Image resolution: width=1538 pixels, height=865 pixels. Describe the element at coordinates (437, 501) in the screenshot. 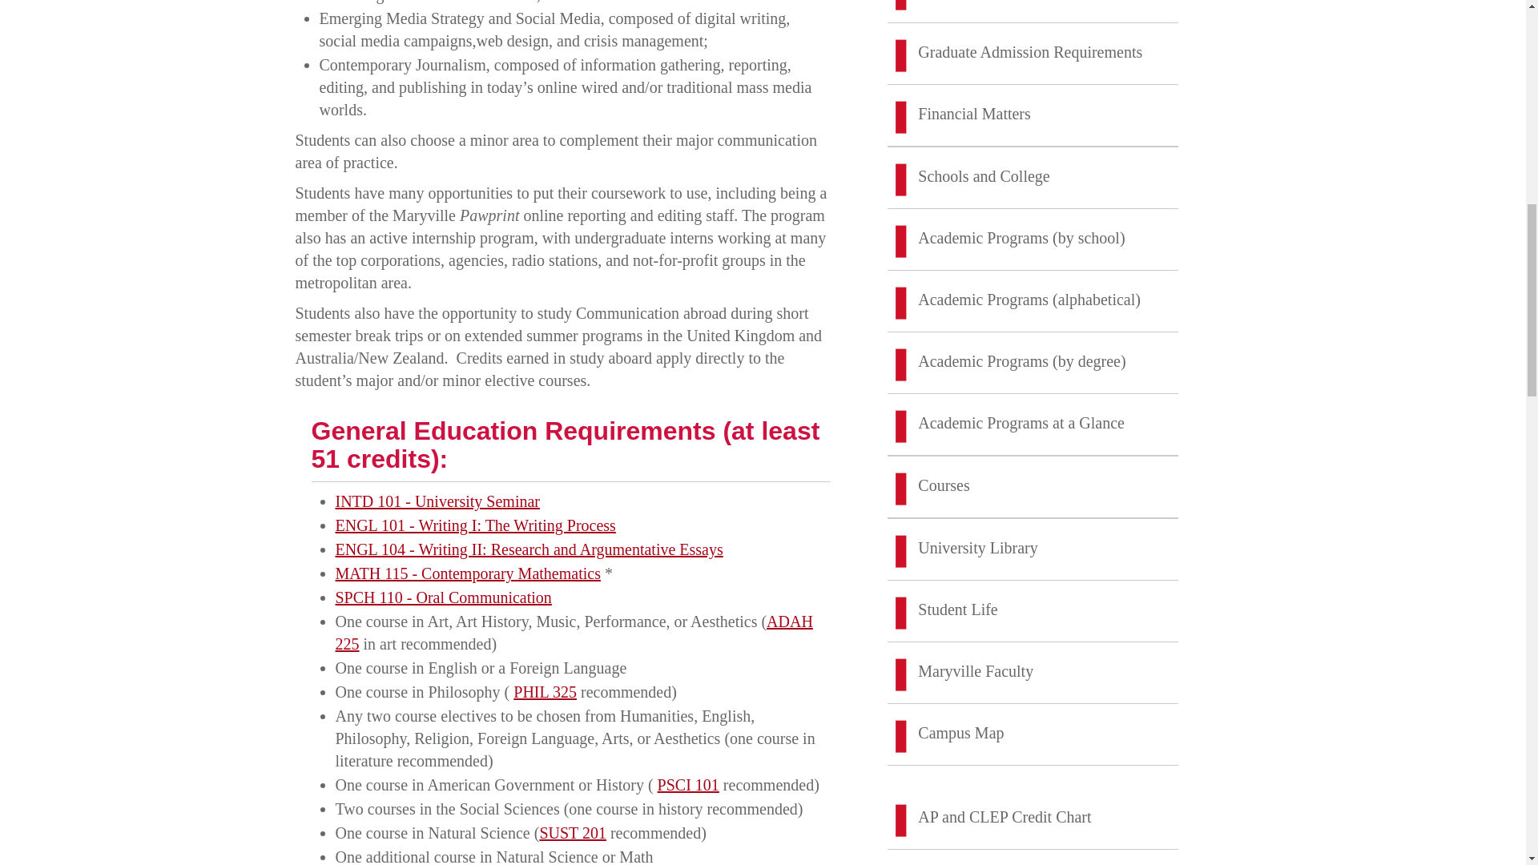

I see `INTD 101 - University Seminar` at that location.